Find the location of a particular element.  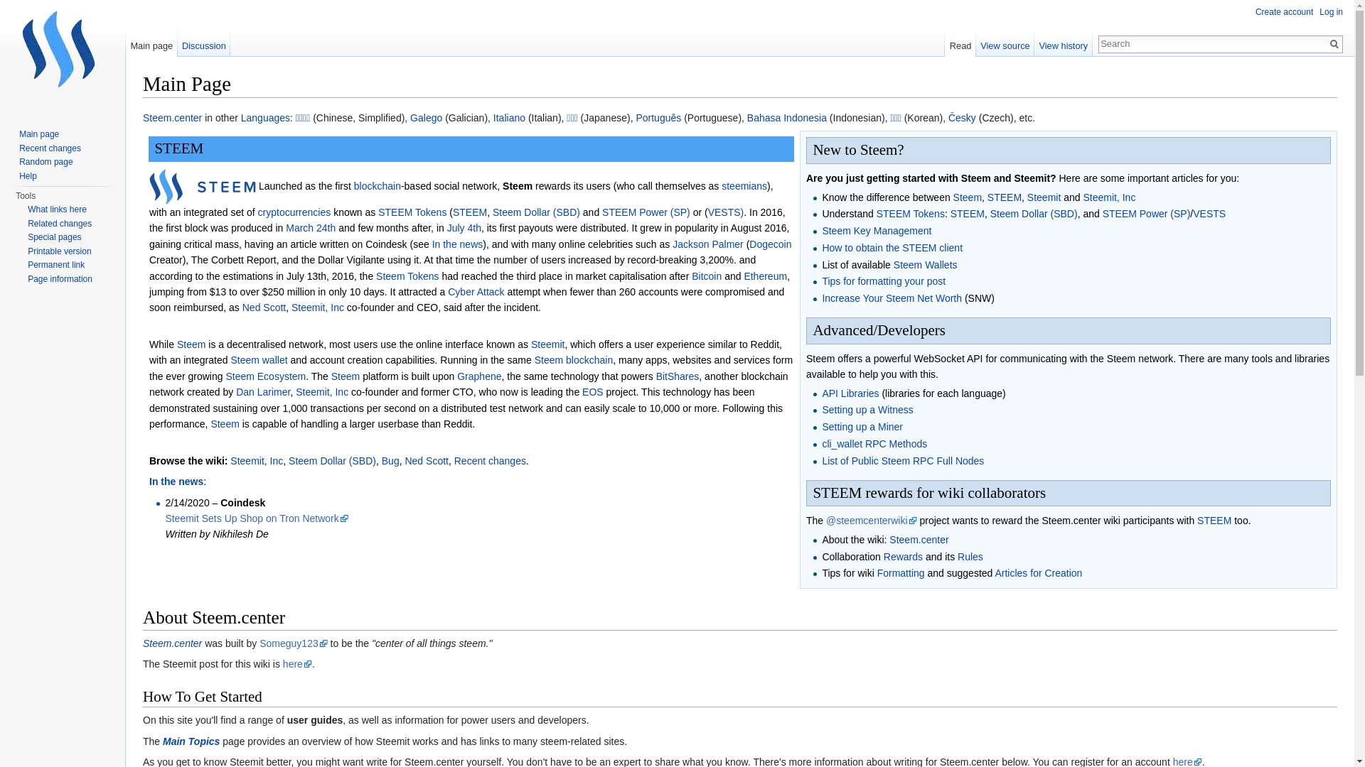

Formatting is located at coordinates (901, 573).